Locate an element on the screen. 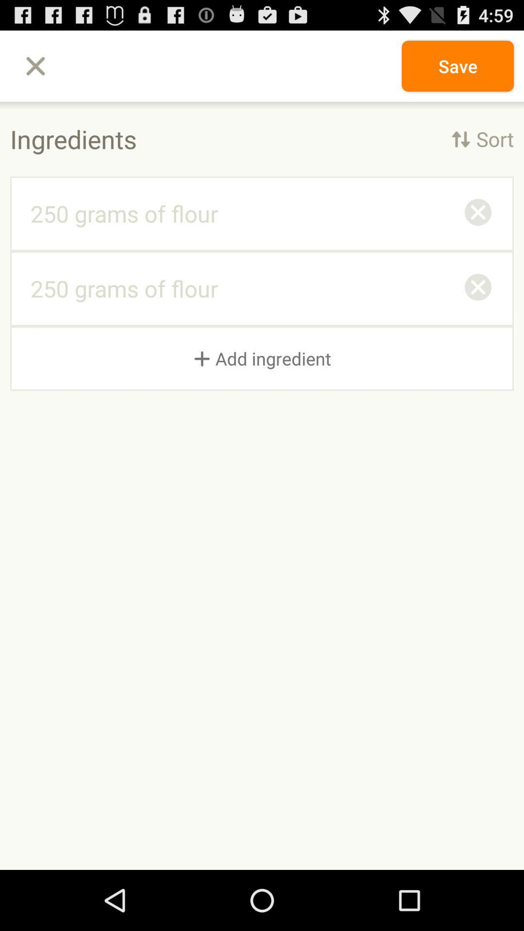 The height and width of the screenshot is (931, 524). jump until the save icon is located at coordinates (457, 66).